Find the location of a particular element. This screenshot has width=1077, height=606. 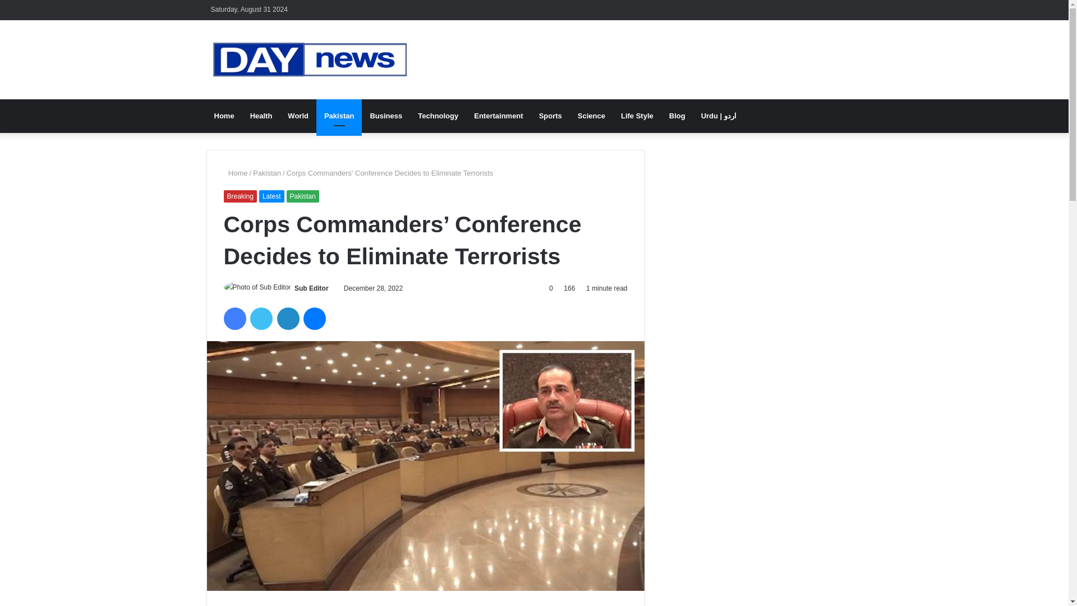

Science is located at coordinates (591, 116).